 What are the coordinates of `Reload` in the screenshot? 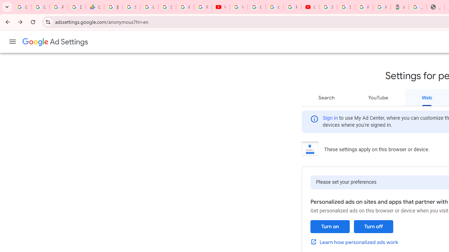 It's located at (33, 22).